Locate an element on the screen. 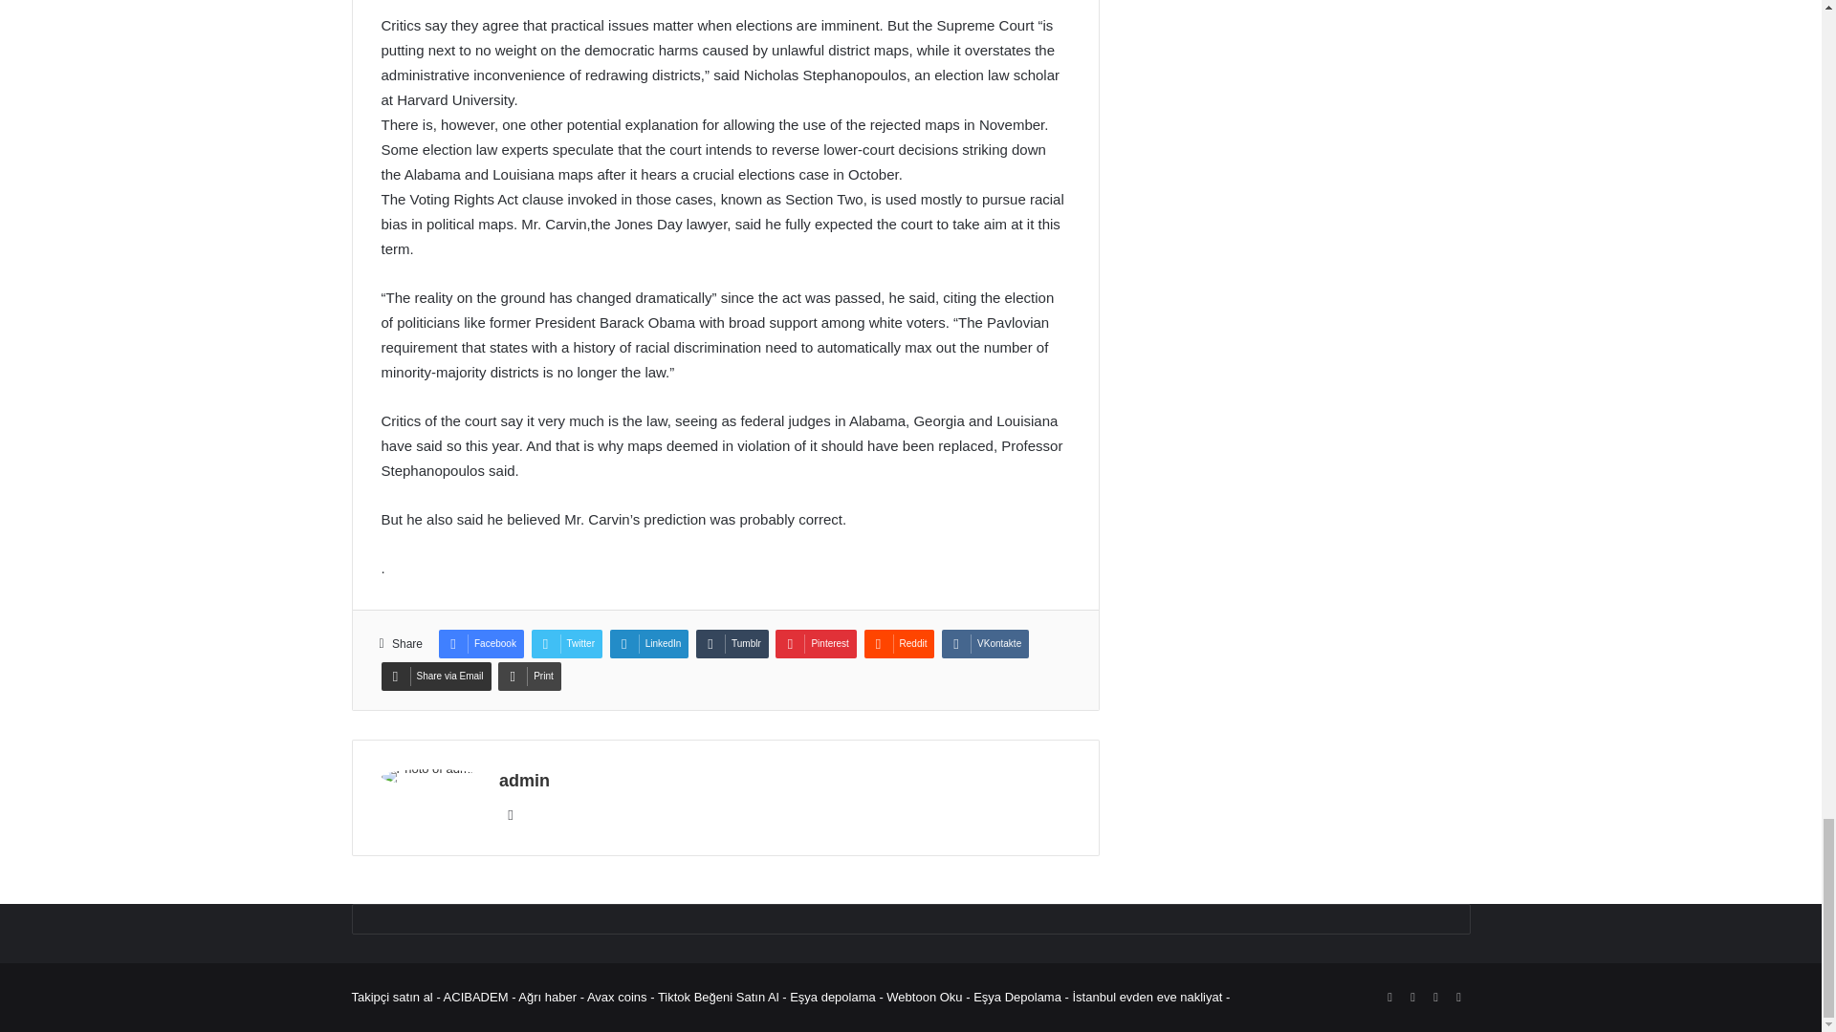  Tumblr is located at coordinates (732, 644).